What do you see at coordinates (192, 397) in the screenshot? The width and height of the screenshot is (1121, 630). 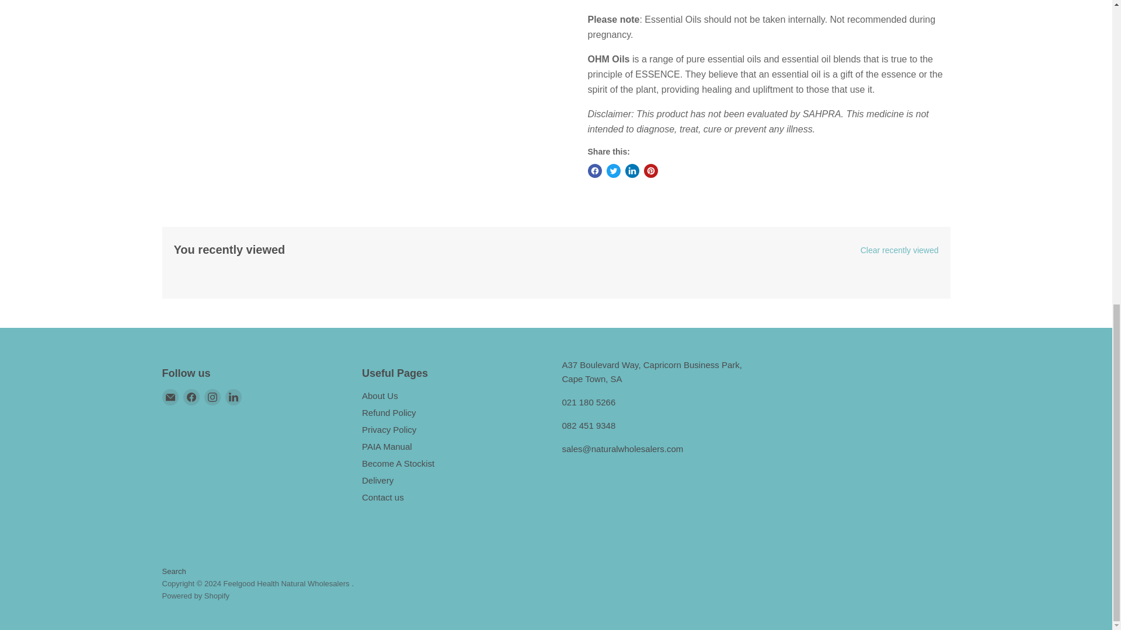 I see `Facebook` at bounding box center [192, 397].